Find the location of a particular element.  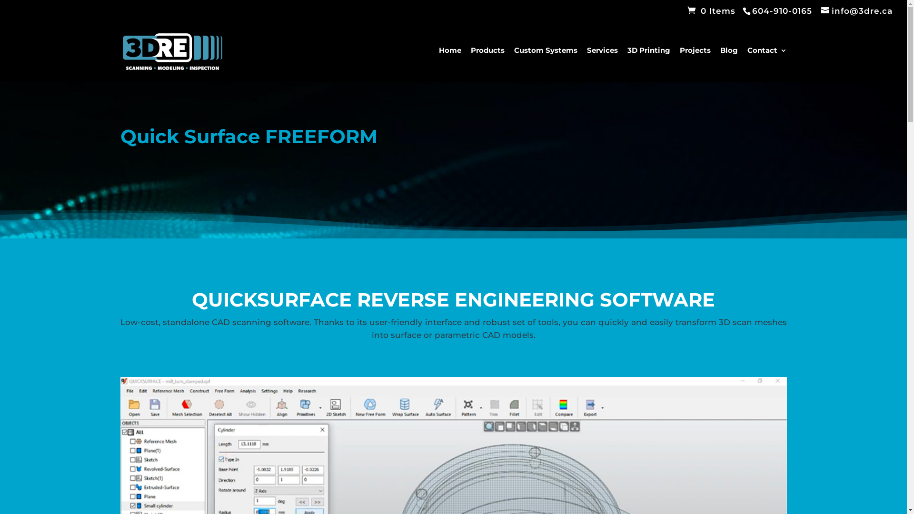

Services is located at coordinates (602, 63).